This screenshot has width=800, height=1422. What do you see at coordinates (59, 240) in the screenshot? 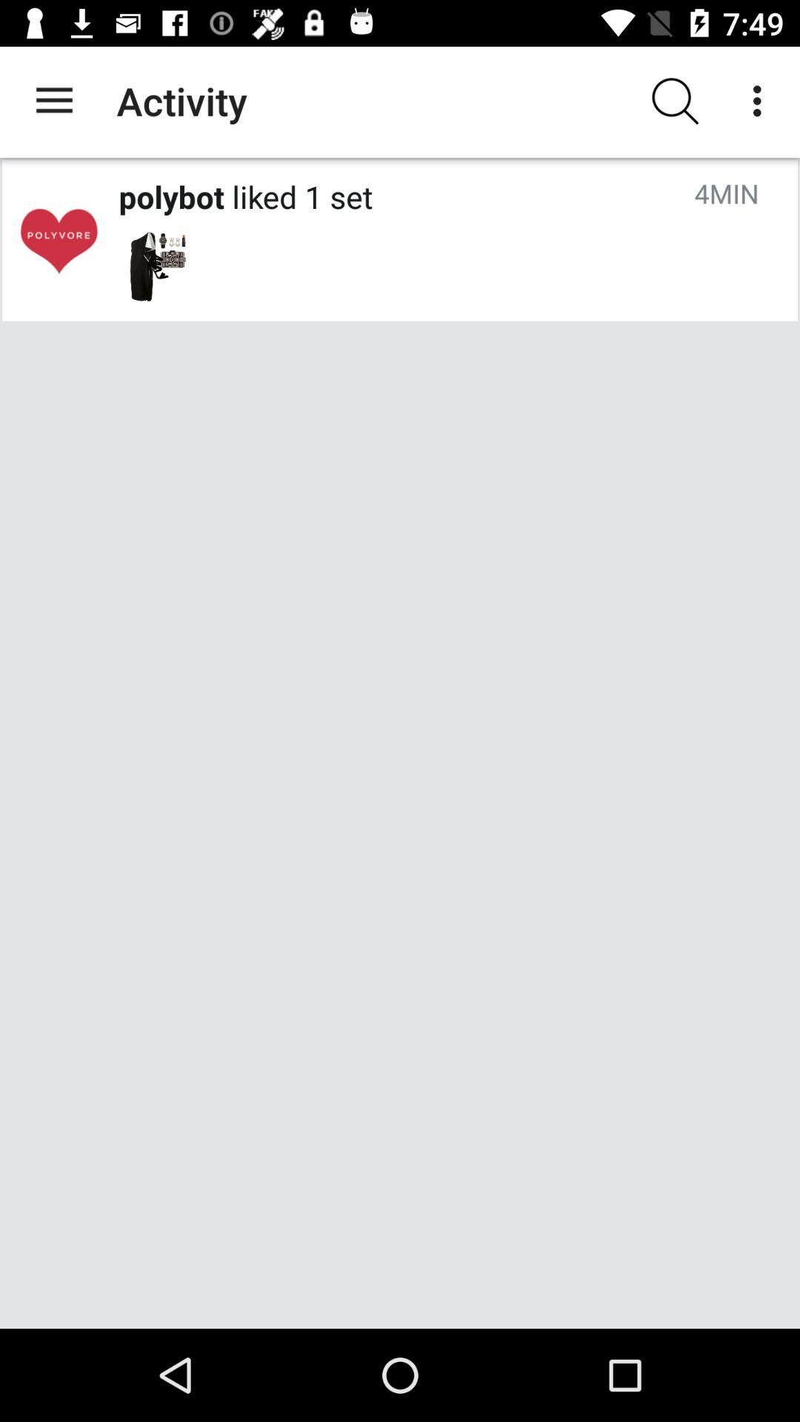
I see `open polybot profile` at bounding box center [59, 240].